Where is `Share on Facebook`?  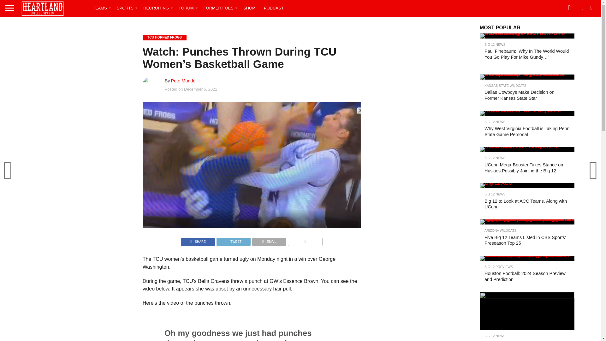
Share on Facebook is located at coordinates (198, 240).